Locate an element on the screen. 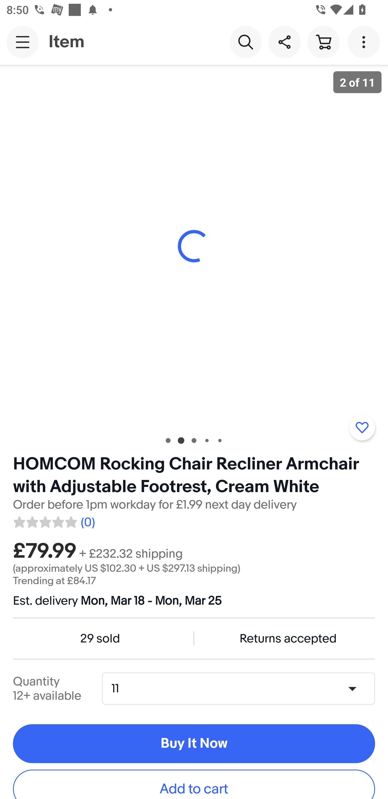 The image size is (388, 799). Add to watchlist is located at coordinates (362, 427).